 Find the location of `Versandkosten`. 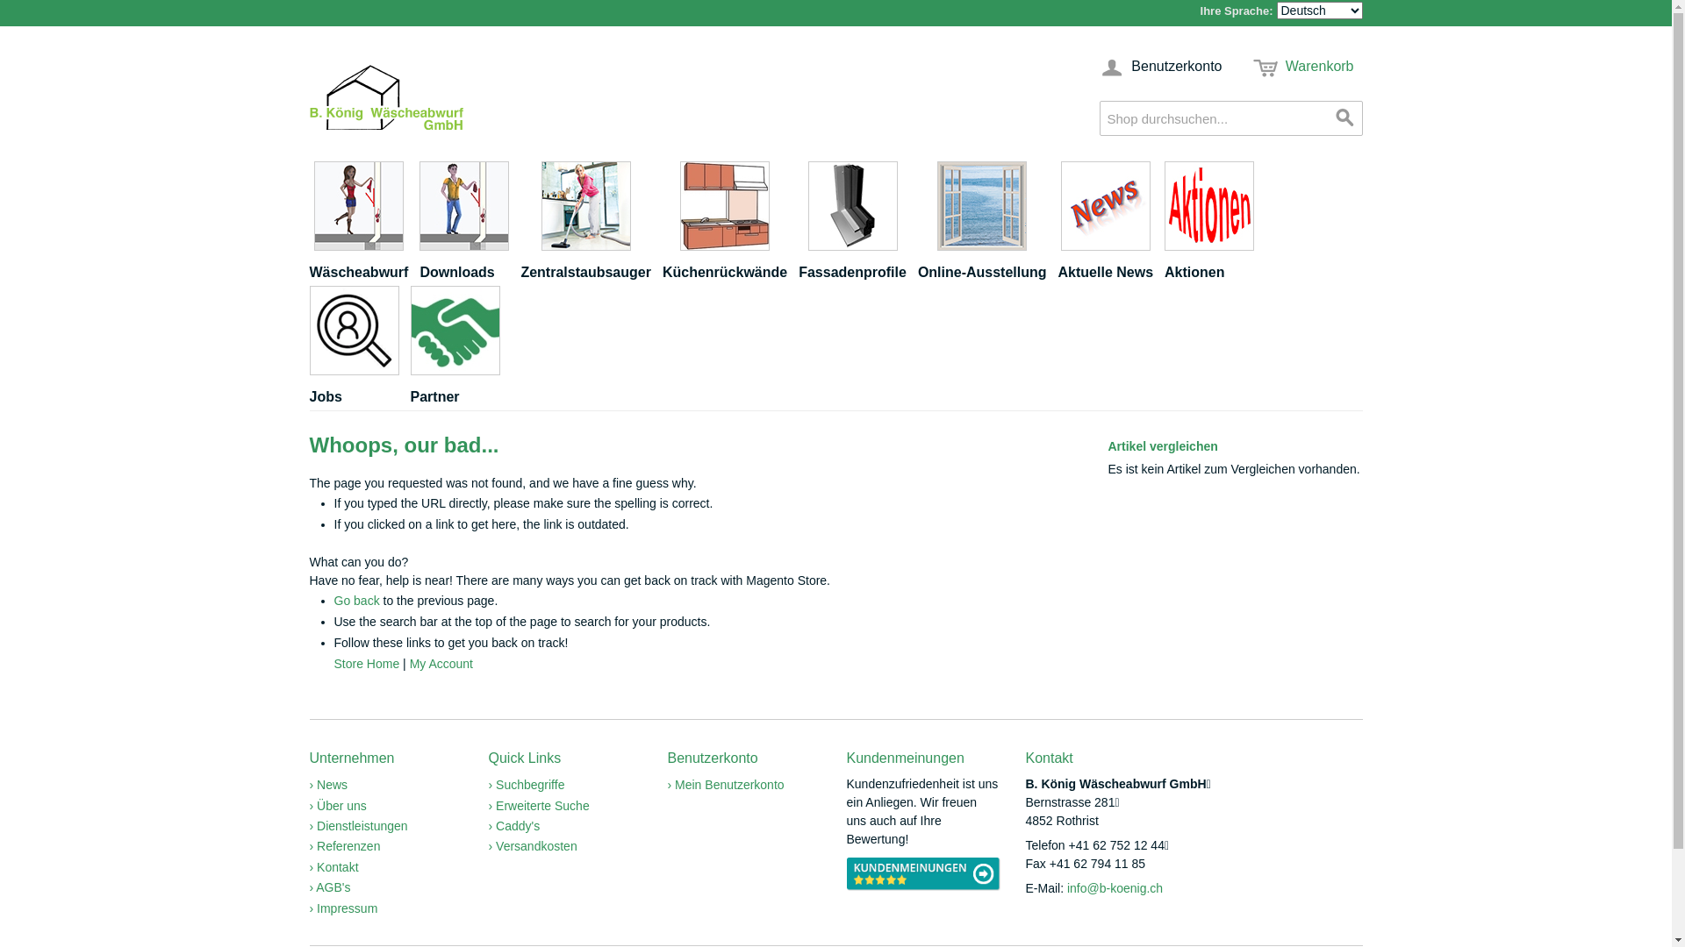

Versandkosten is located at coordinates (532, 846).